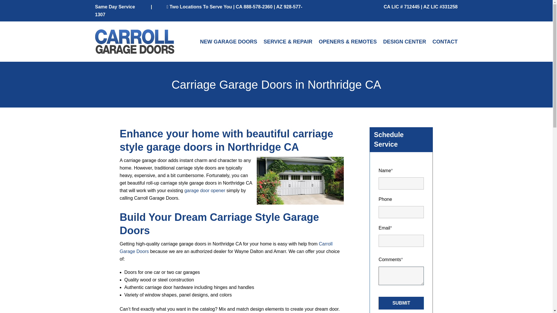 The image size is (557, 313). Describe the element at coordinates (228, 42) in the screenshot. I see `NEW GARAGE DOORS` at that location.